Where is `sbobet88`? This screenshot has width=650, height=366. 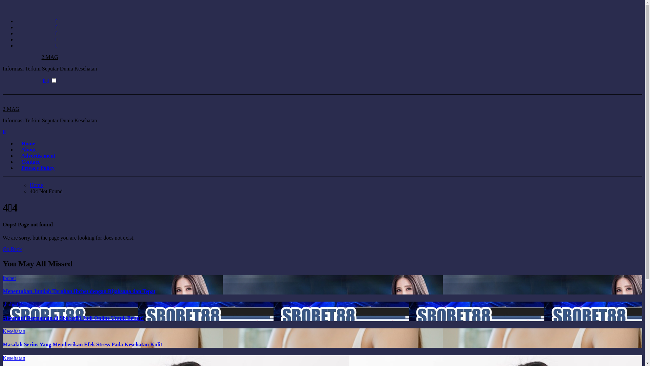 sbobet88 is located at coordinates (13, 304).